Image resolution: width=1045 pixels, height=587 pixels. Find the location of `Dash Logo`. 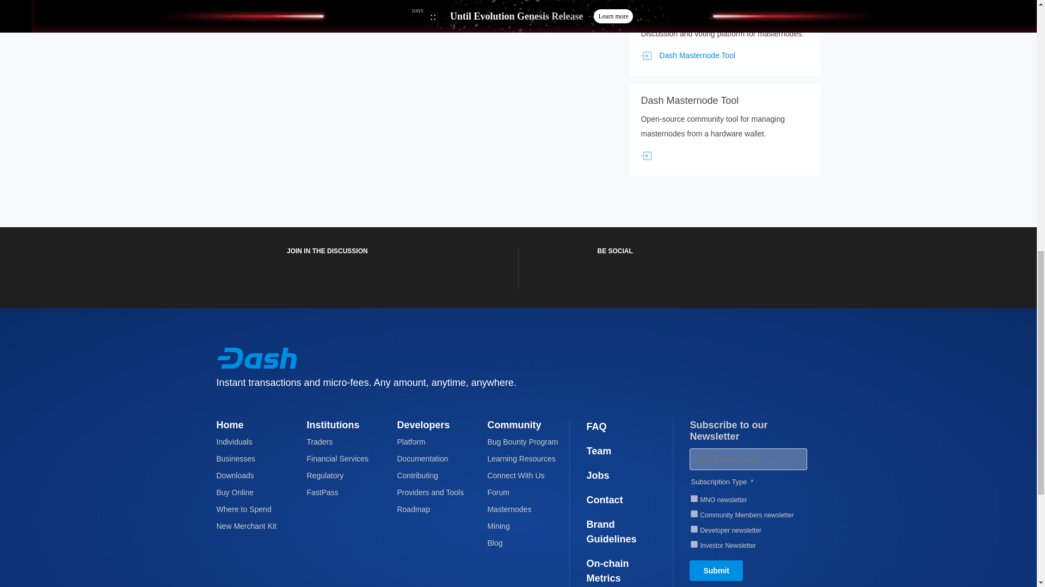

Dash Logo is located at coordinates (257, 358).